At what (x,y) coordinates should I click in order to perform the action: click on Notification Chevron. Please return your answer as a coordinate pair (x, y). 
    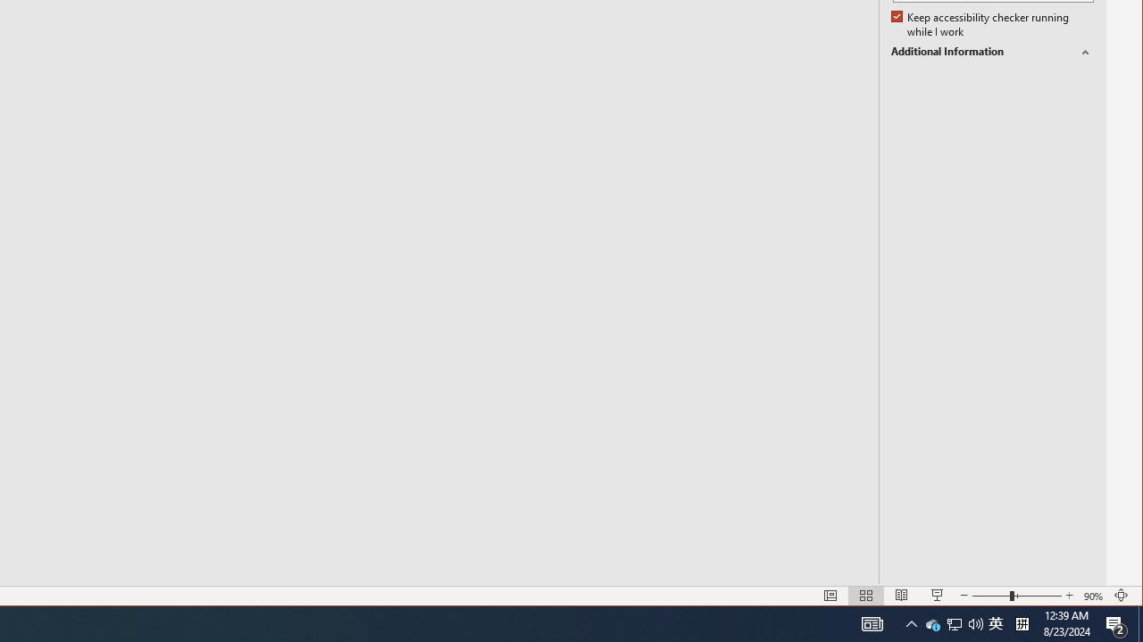
    Looking at the image, I should click on (1140, 624).